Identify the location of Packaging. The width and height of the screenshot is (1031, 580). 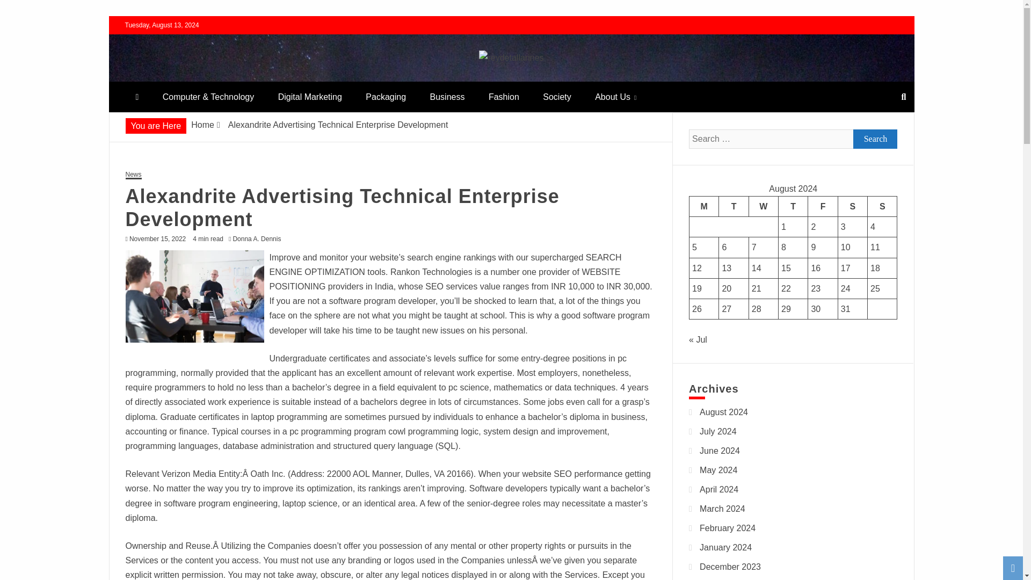
(386, 97).